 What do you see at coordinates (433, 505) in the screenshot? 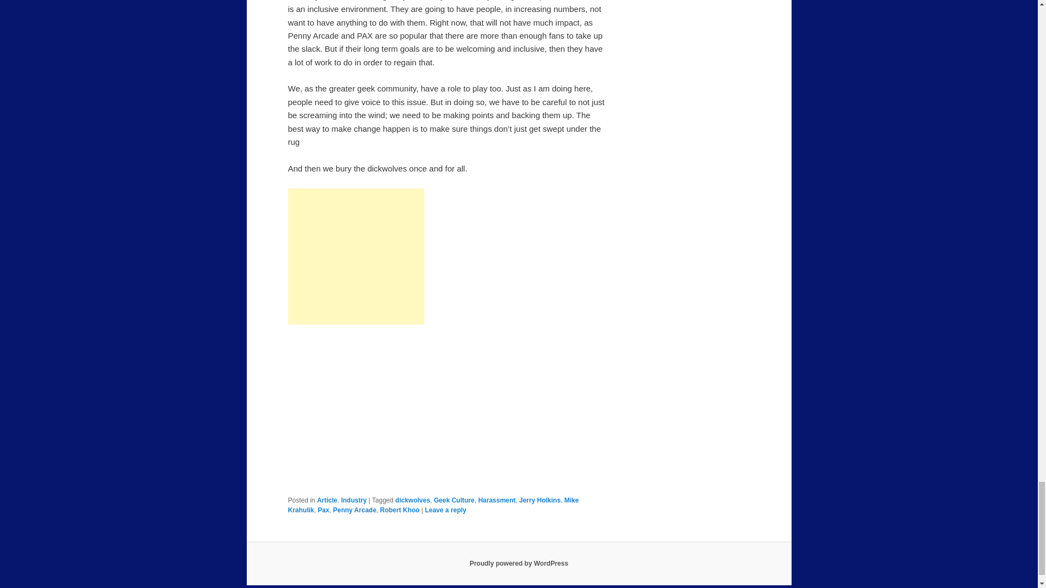
I see `Mike Krahulik` at bounding box center [433, 505].